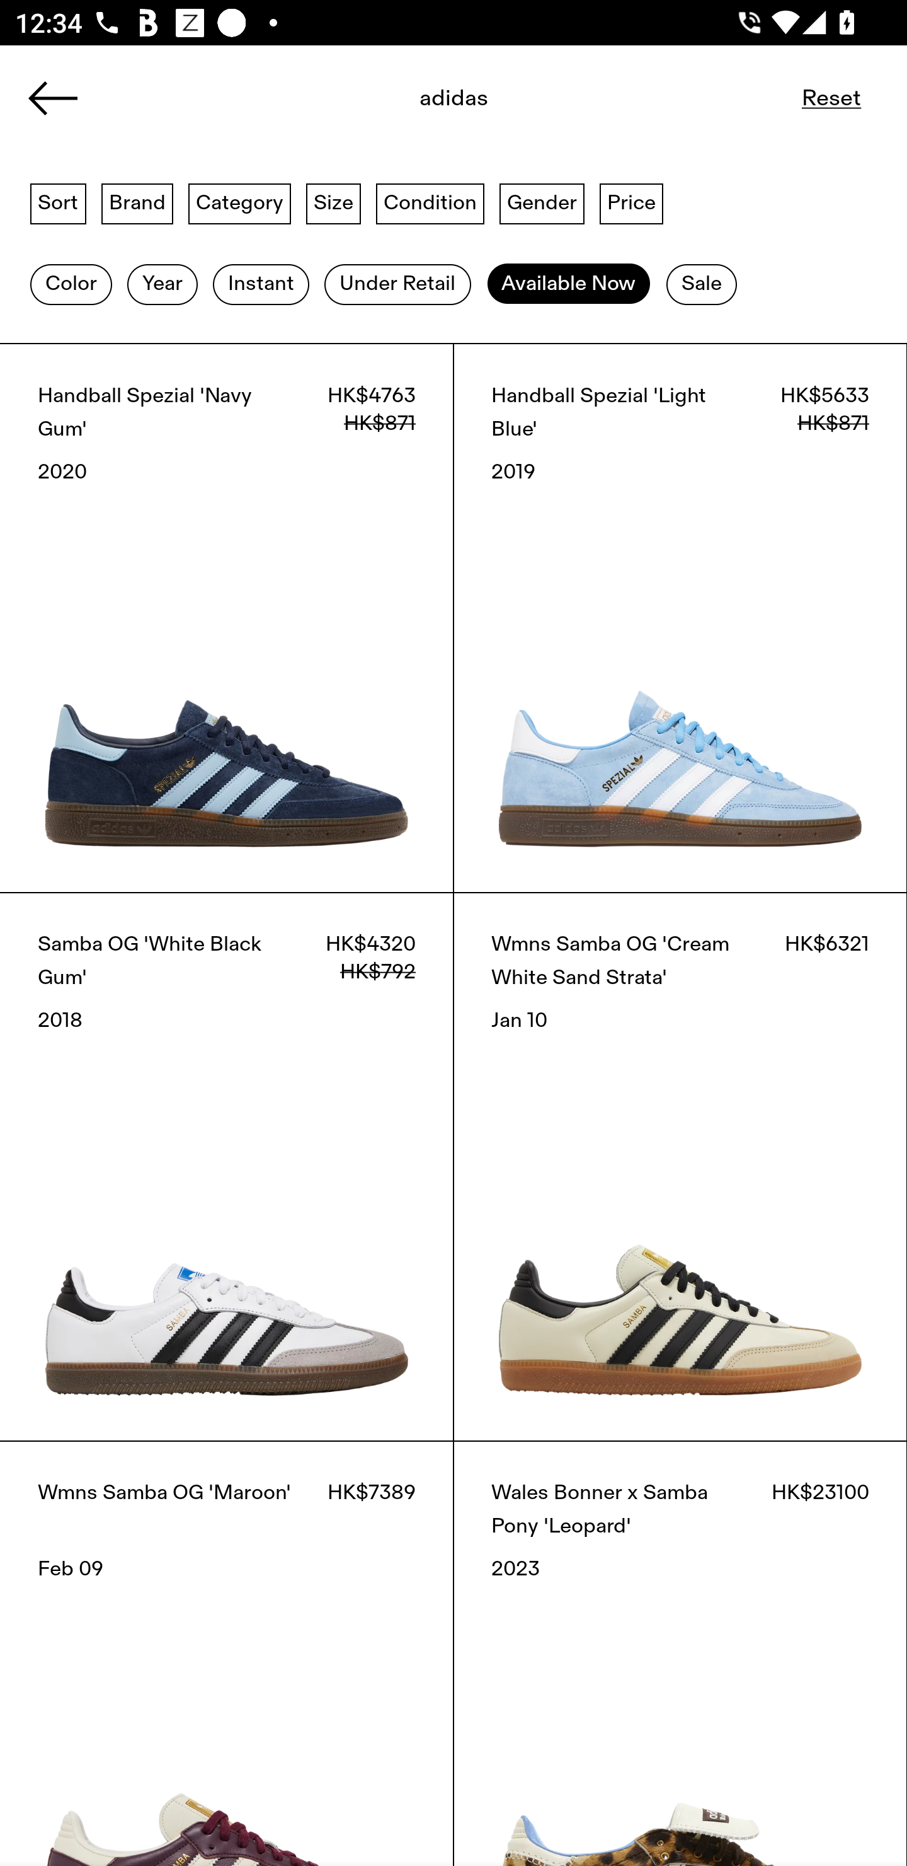  I want to click on Wmns Samba OG 'Maroon' HK$7389 Feb 09, so click(227, 1653).